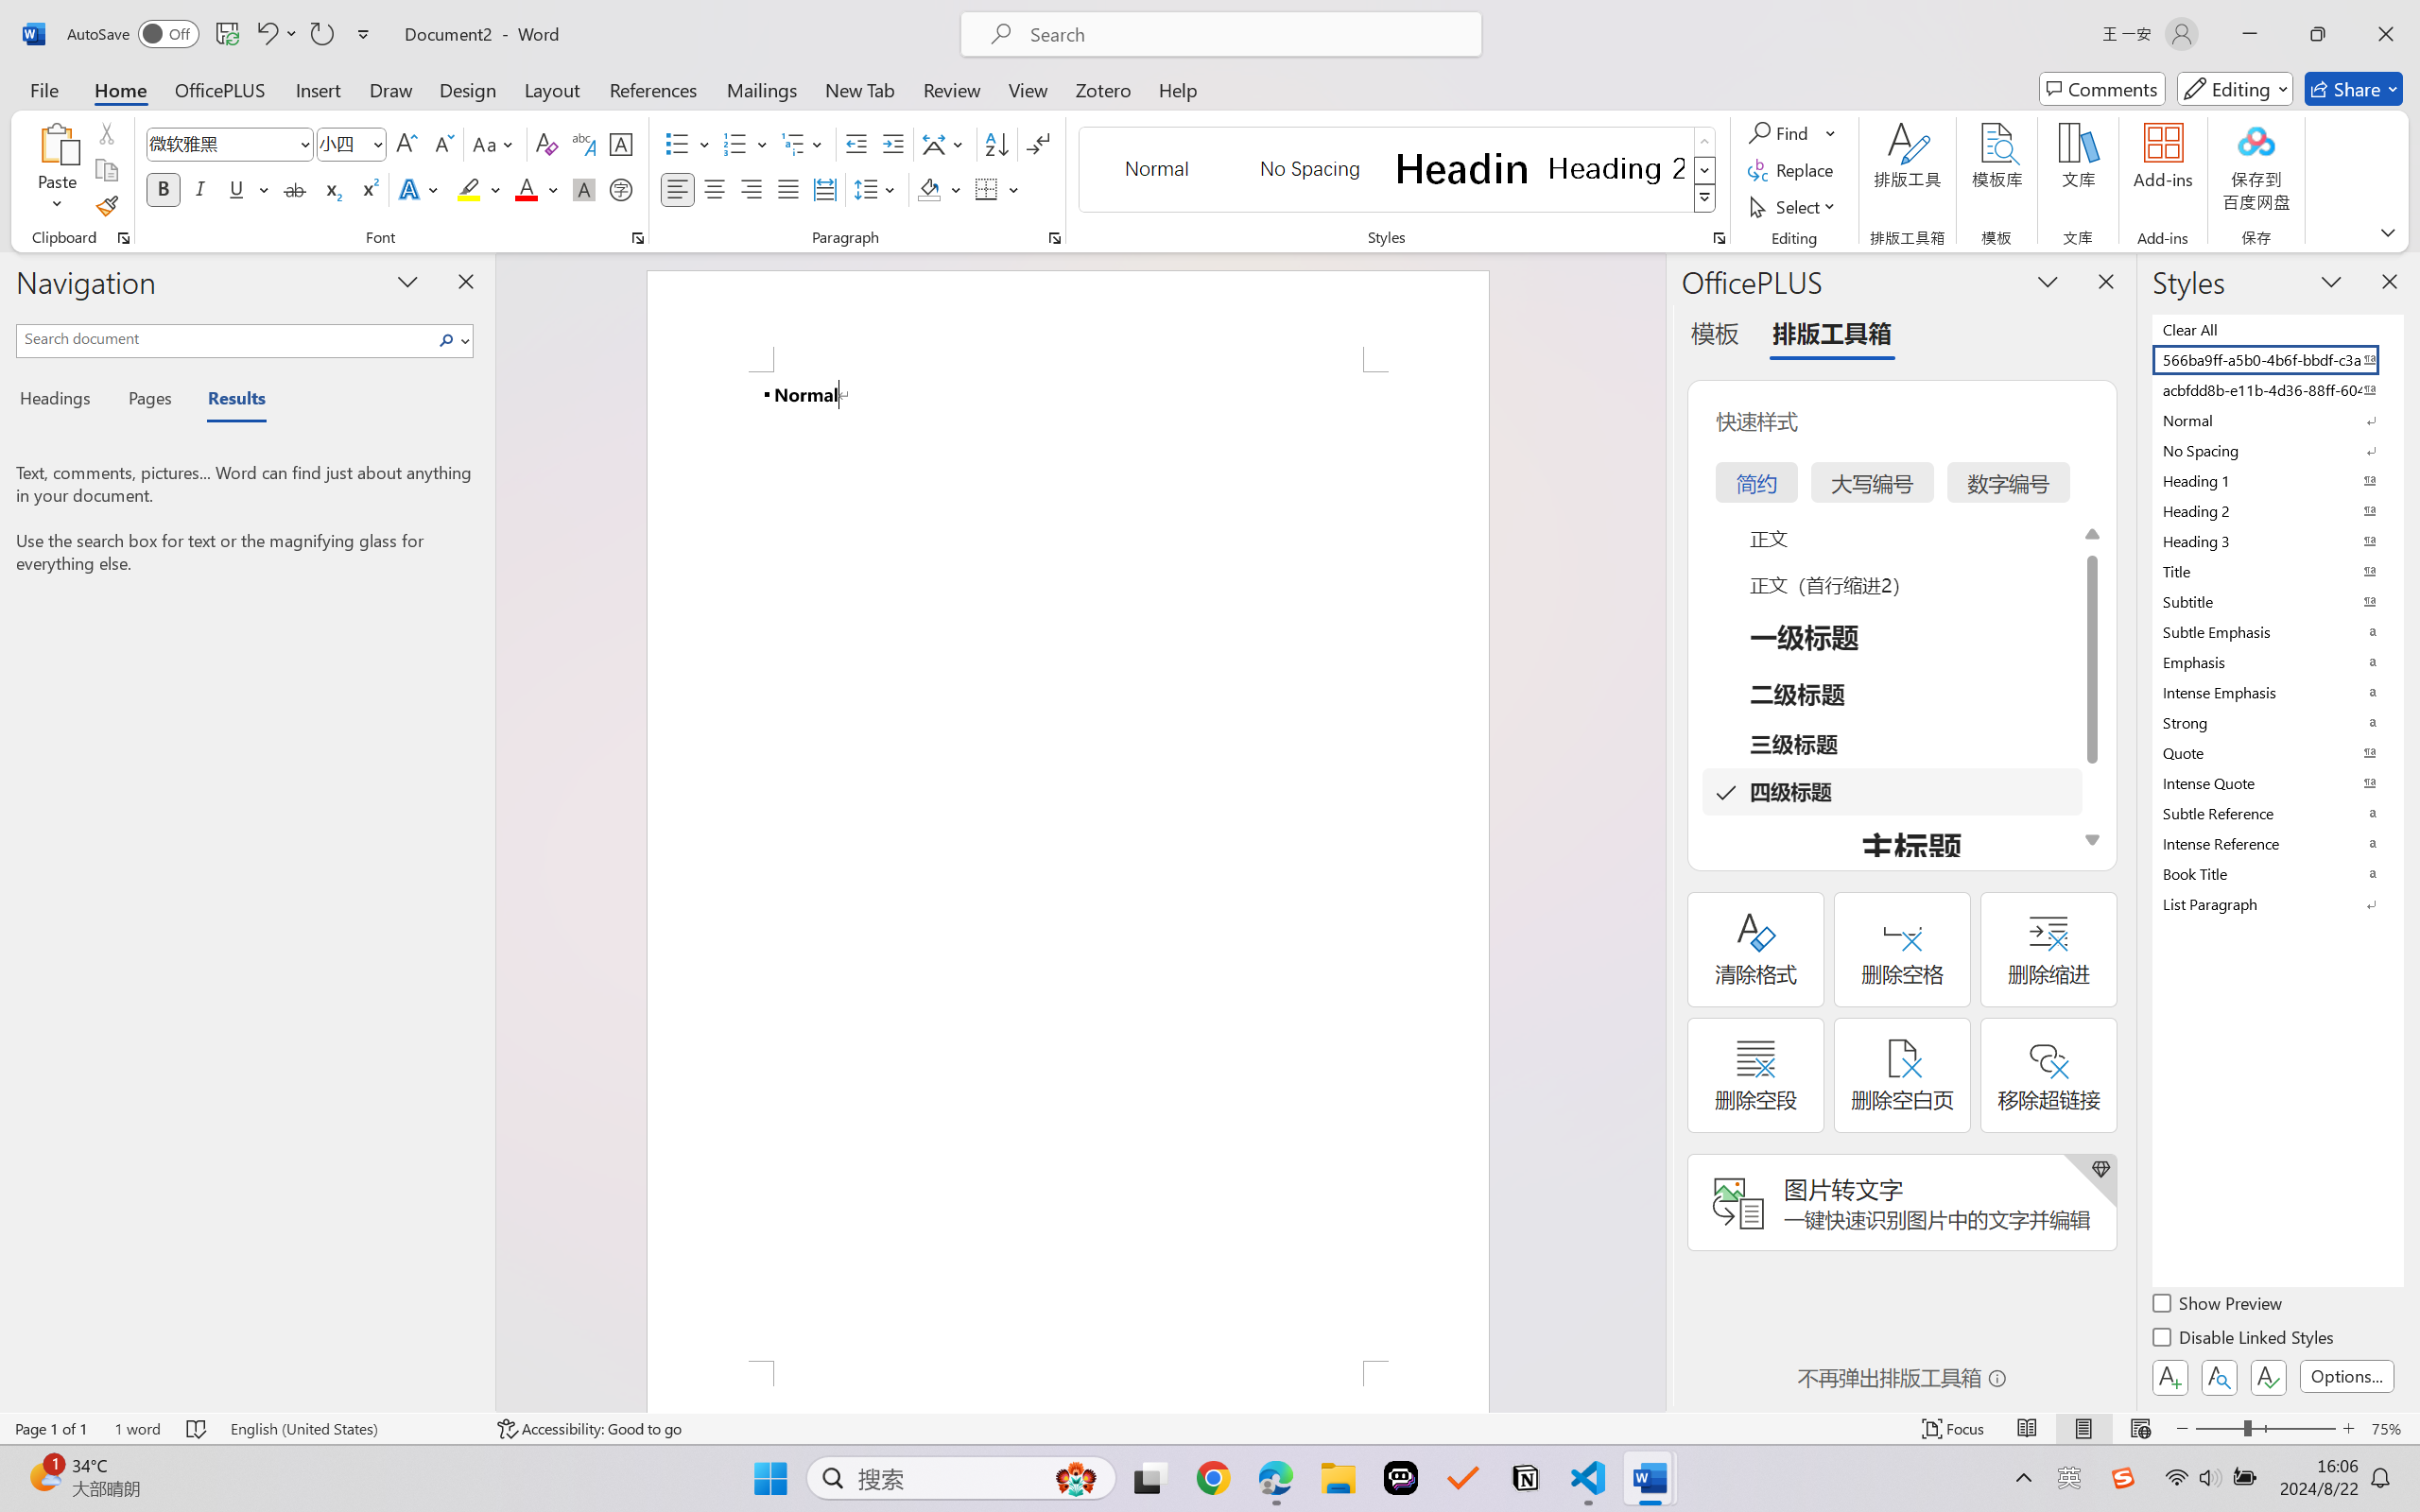  I want to click on Line and Paragraph Spacing, so click(877, 189).